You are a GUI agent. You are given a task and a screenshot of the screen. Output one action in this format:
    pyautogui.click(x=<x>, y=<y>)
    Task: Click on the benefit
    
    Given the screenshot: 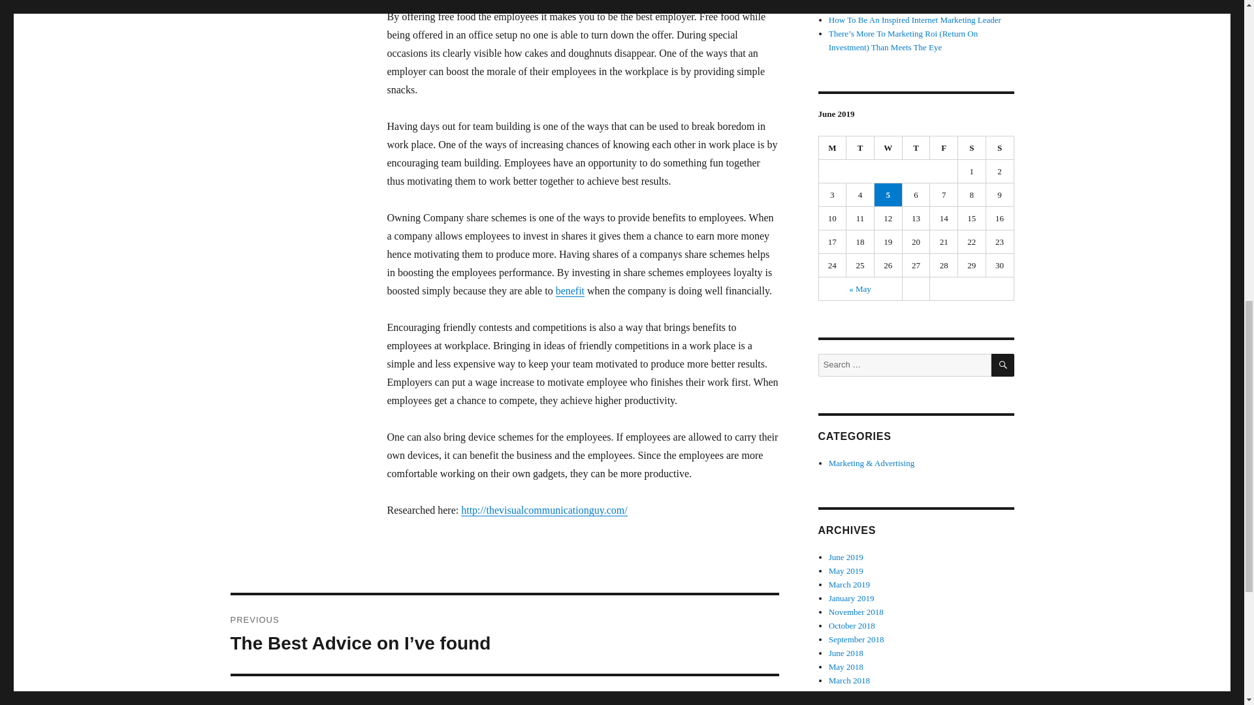 What is the action you would take?
    pyautogui.click(x=570, y=290)
    